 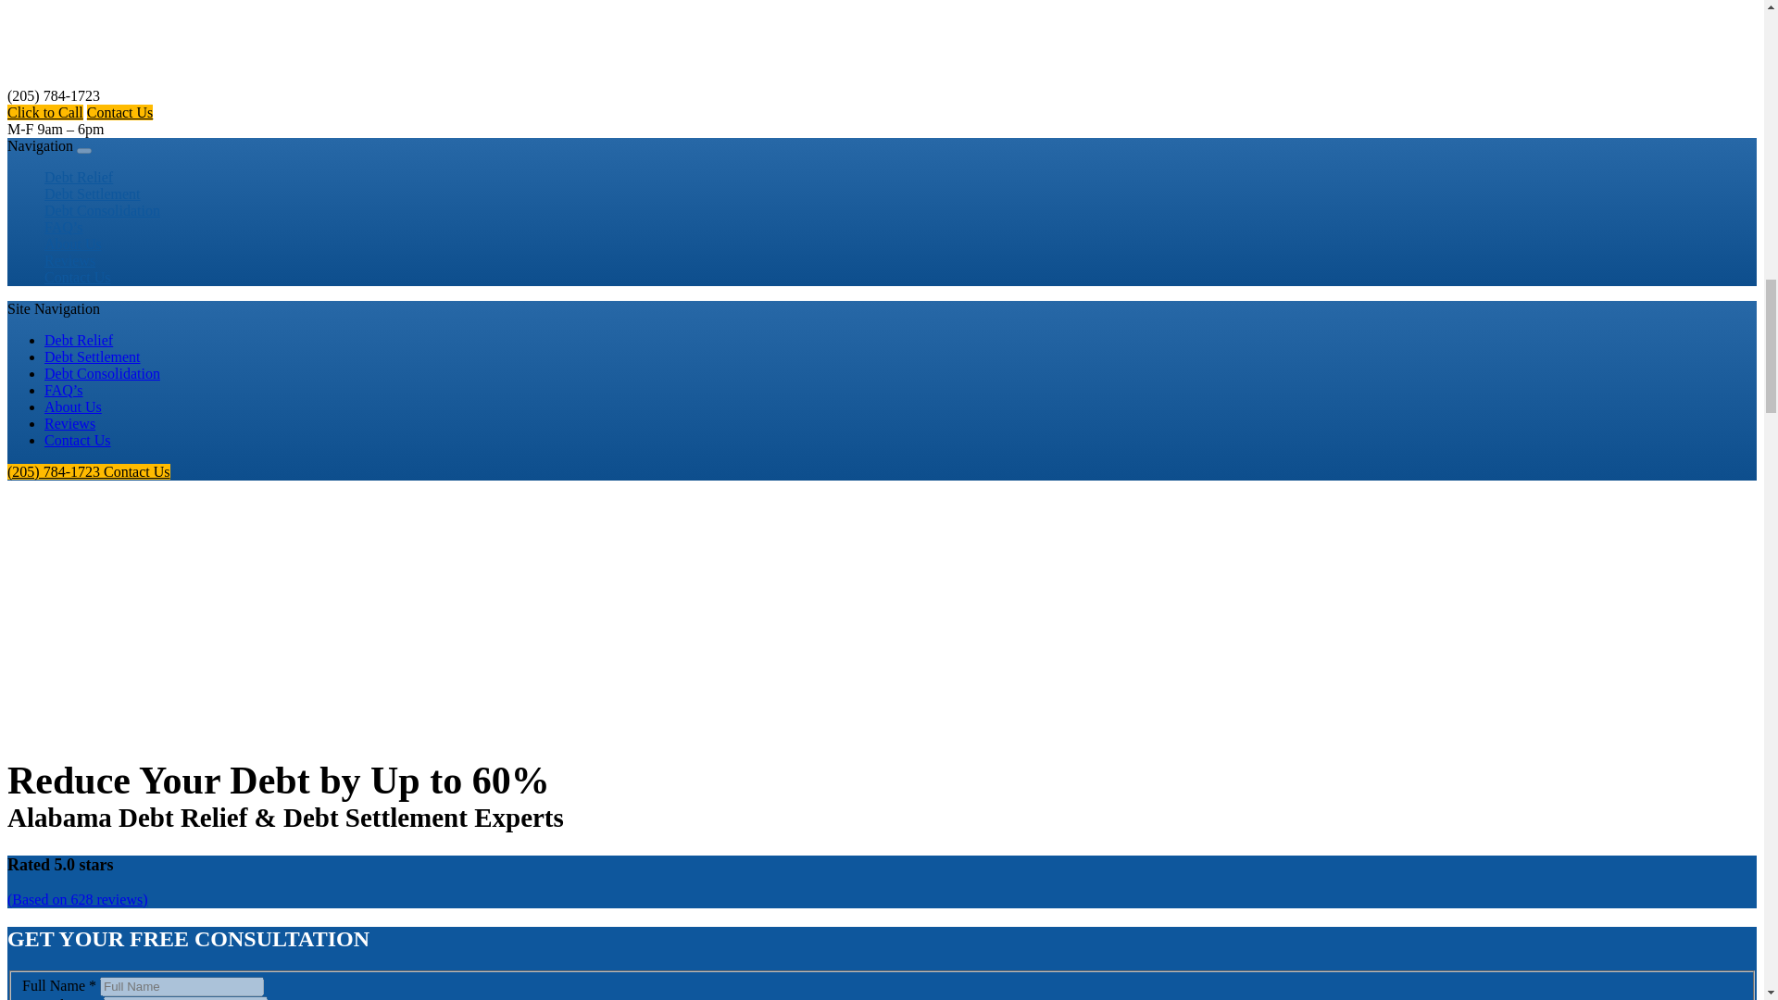 What do you see at coordinates (93, 194) in the screenshot?
I see `Debt Settlement` at bounding box center [93, 194].